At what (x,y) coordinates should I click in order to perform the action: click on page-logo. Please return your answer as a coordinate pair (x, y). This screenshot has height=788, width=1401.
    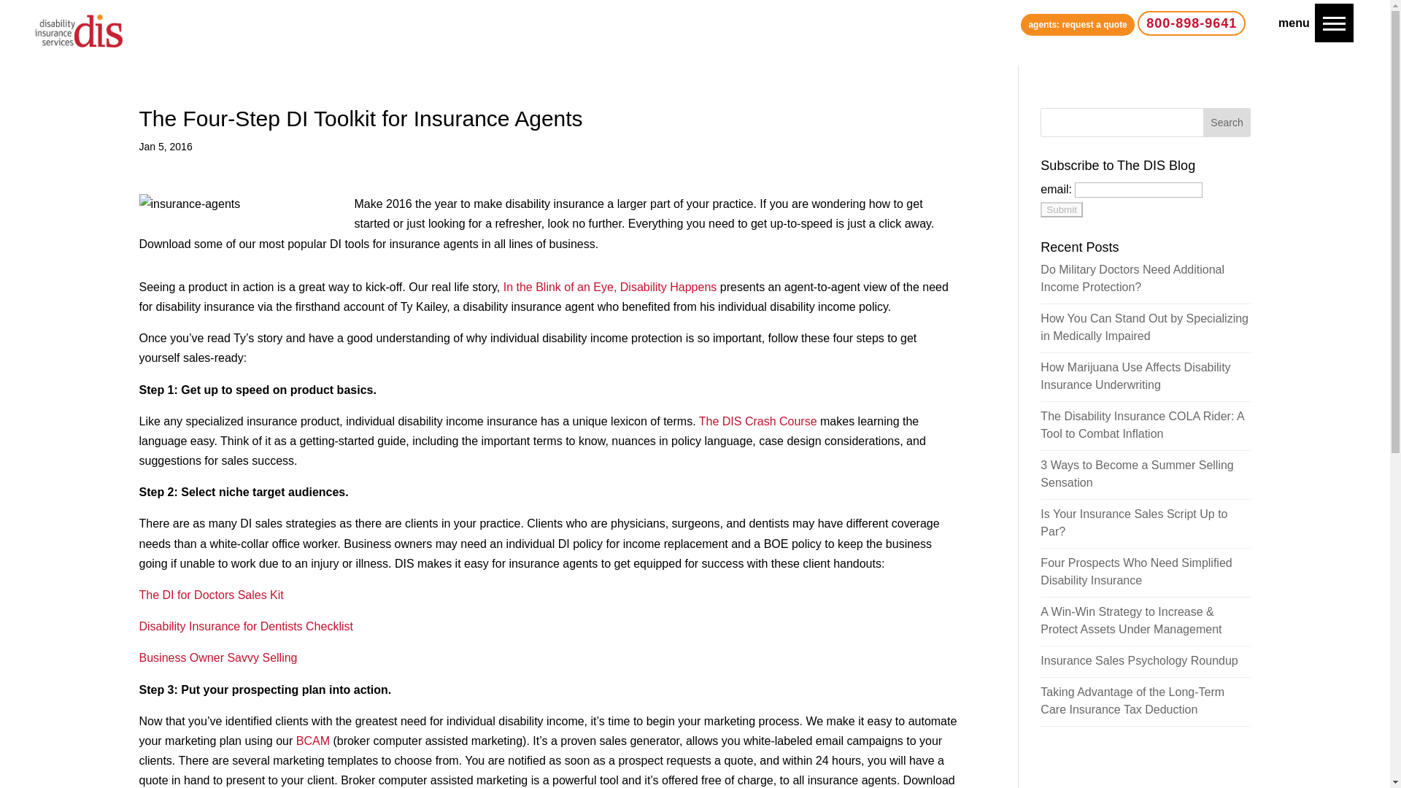
    Looking at the image, I should click on (79, 31).